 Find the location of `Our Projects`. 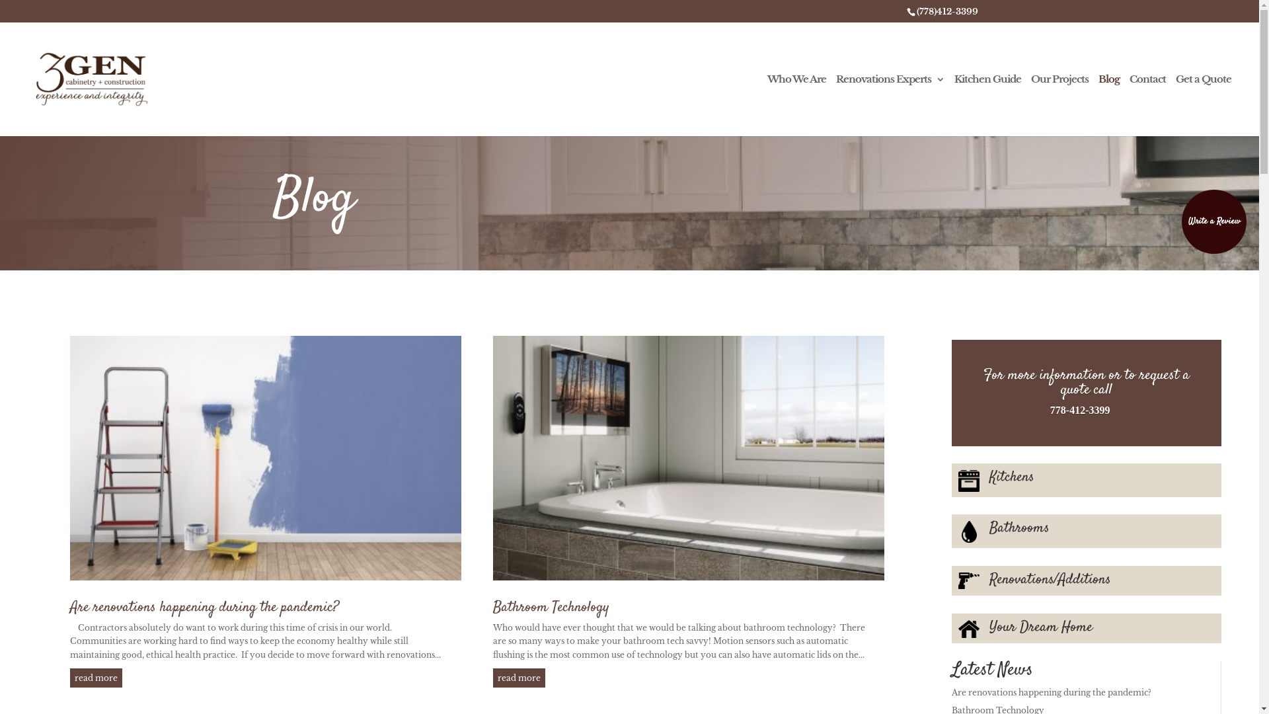

Our Projects is located at coordinates (1060, 104).